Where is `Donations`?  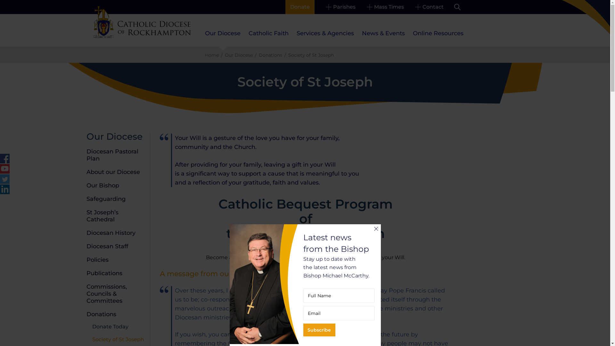
Donations is located at coordinates (101, 314).